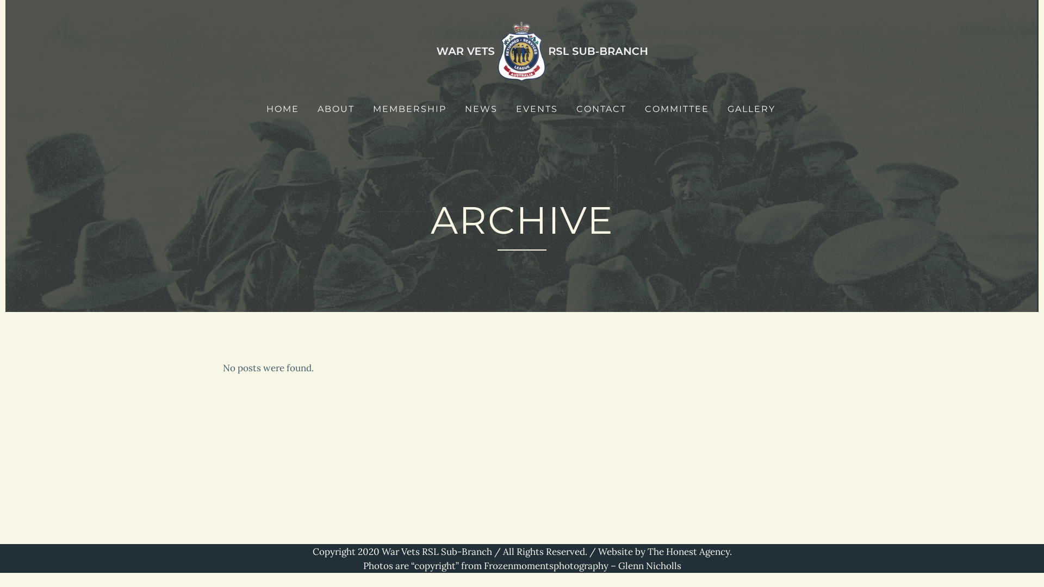  I want to click on NEWS, so click(481, 109).